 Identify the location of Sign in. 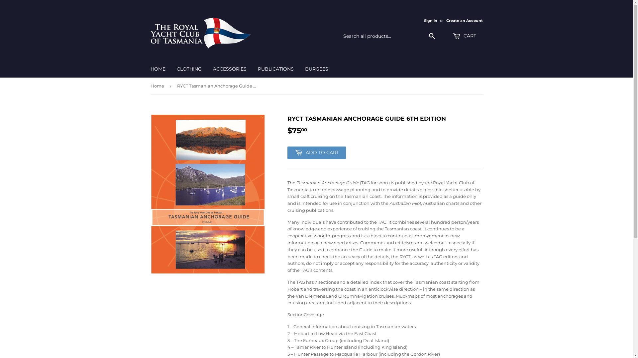
(431, 21).